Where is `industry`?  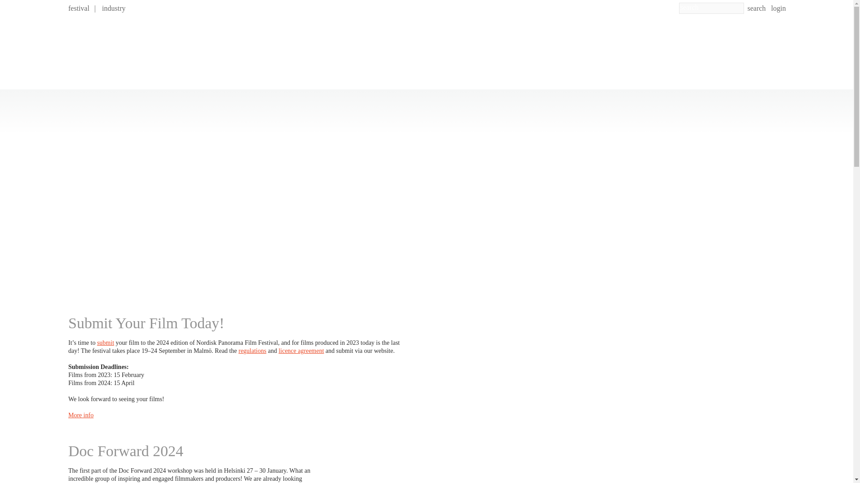 industry is located at coordinates (114, 8).